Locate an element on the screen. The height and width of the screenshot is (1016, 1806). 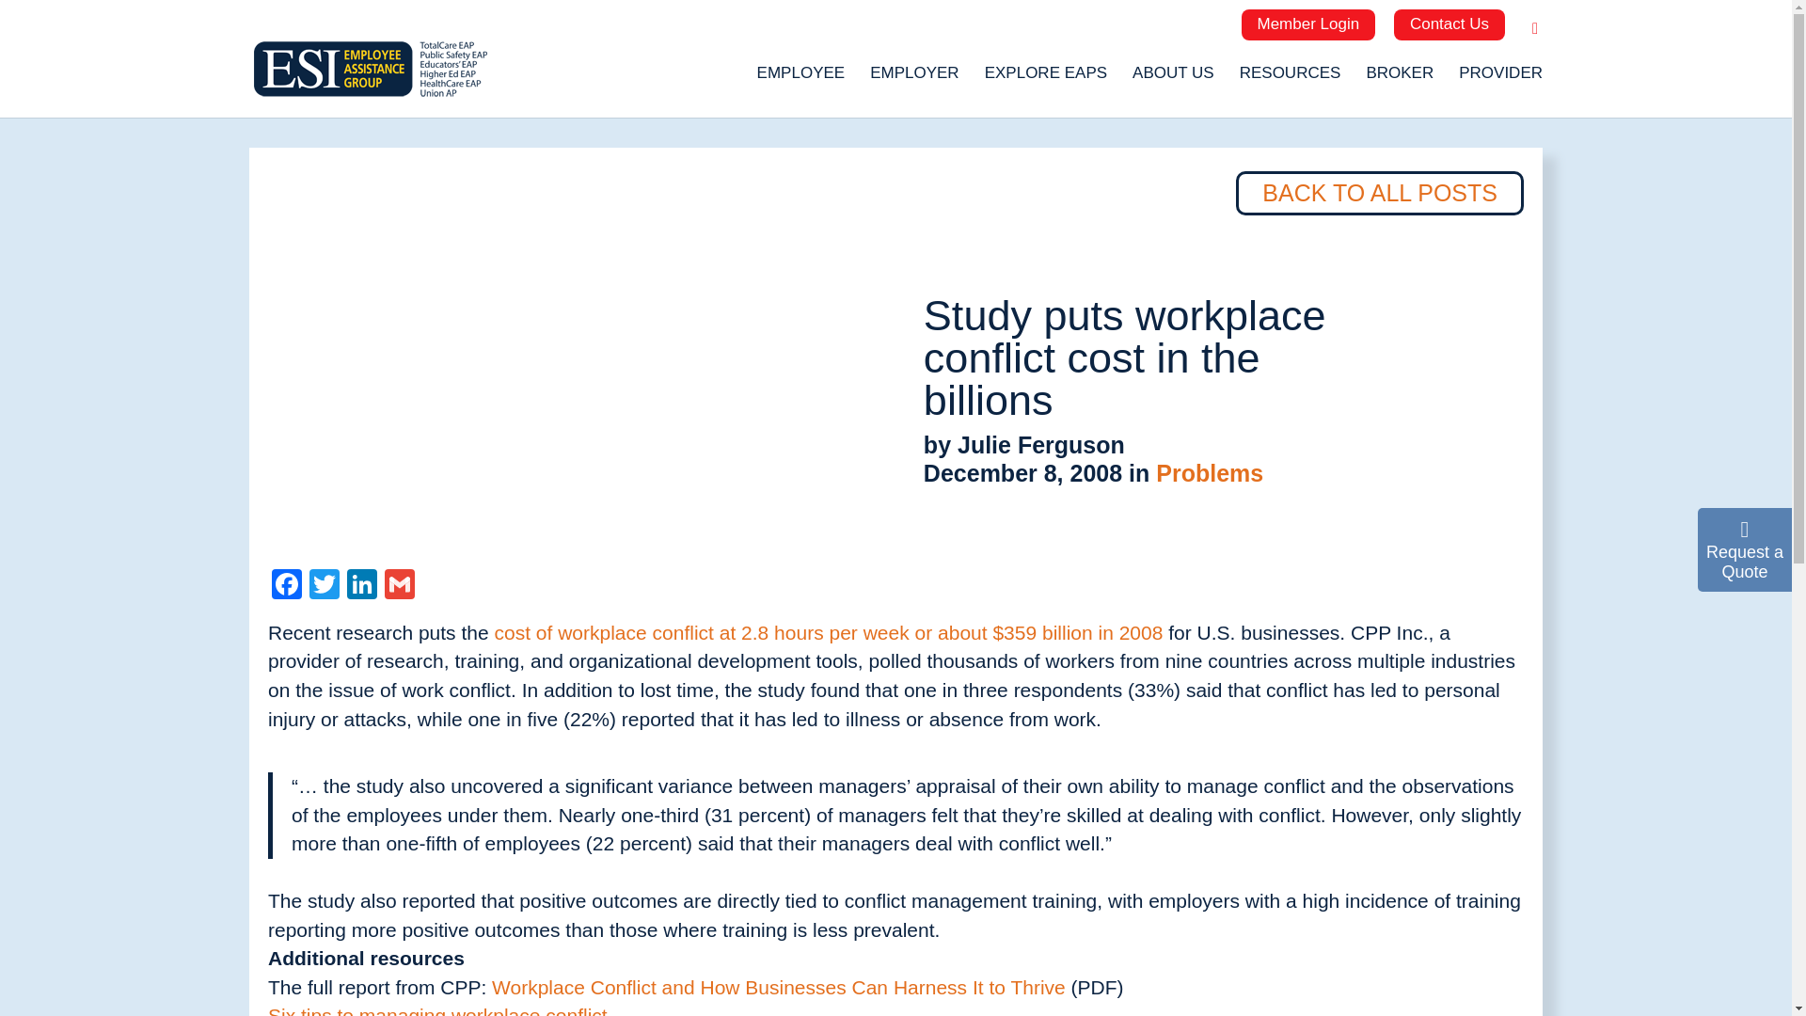
Contact Us is located at coordinates (1449, 24).